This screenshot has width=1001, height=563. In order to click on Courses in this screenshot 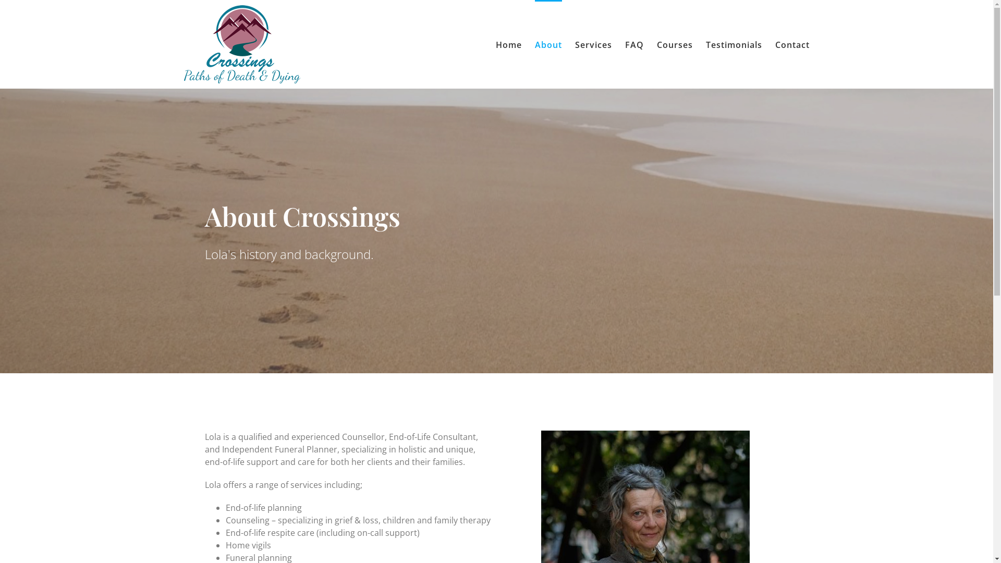, I will do `click(675, 44)`.